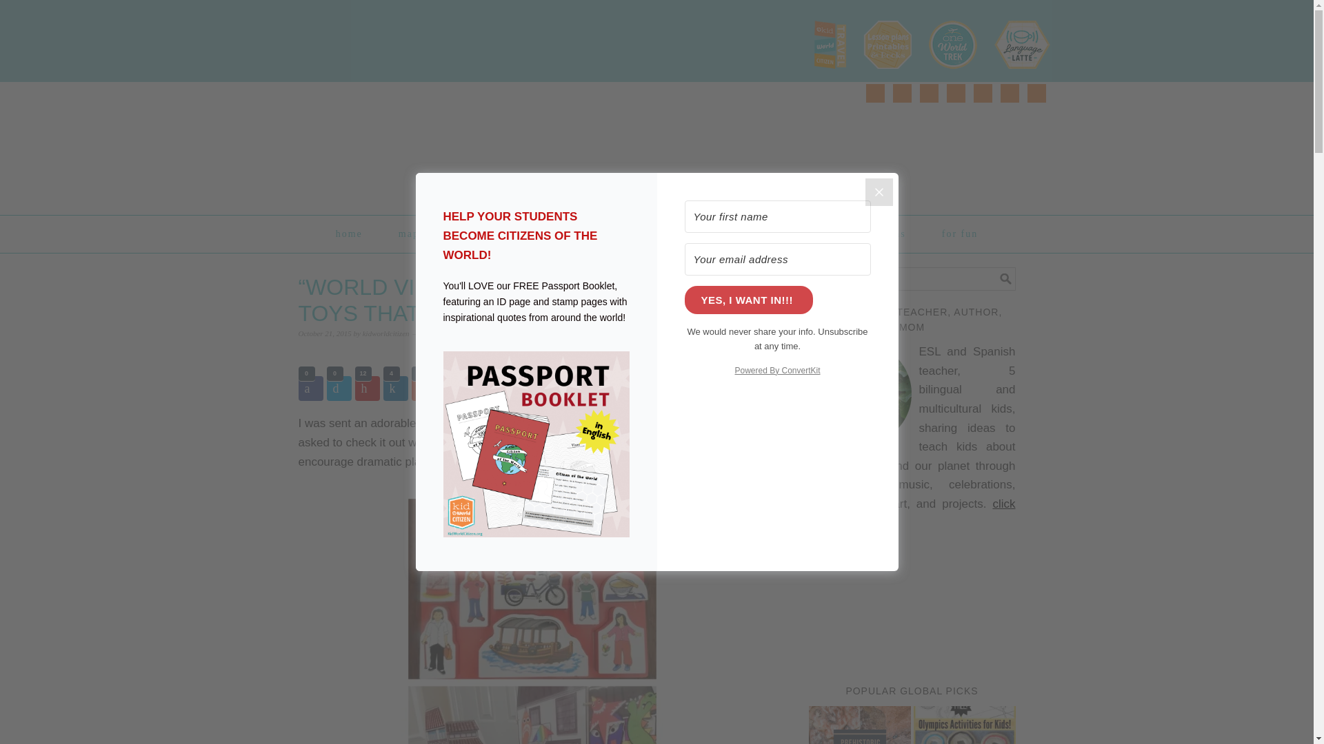 The width and height of the screenshot is (1324, 744). What do you see at coordinates (859, 725) in the screenshot?
I see `Learn about and Visit Early Human Cave Paintings` at bounding box center [859, 725].